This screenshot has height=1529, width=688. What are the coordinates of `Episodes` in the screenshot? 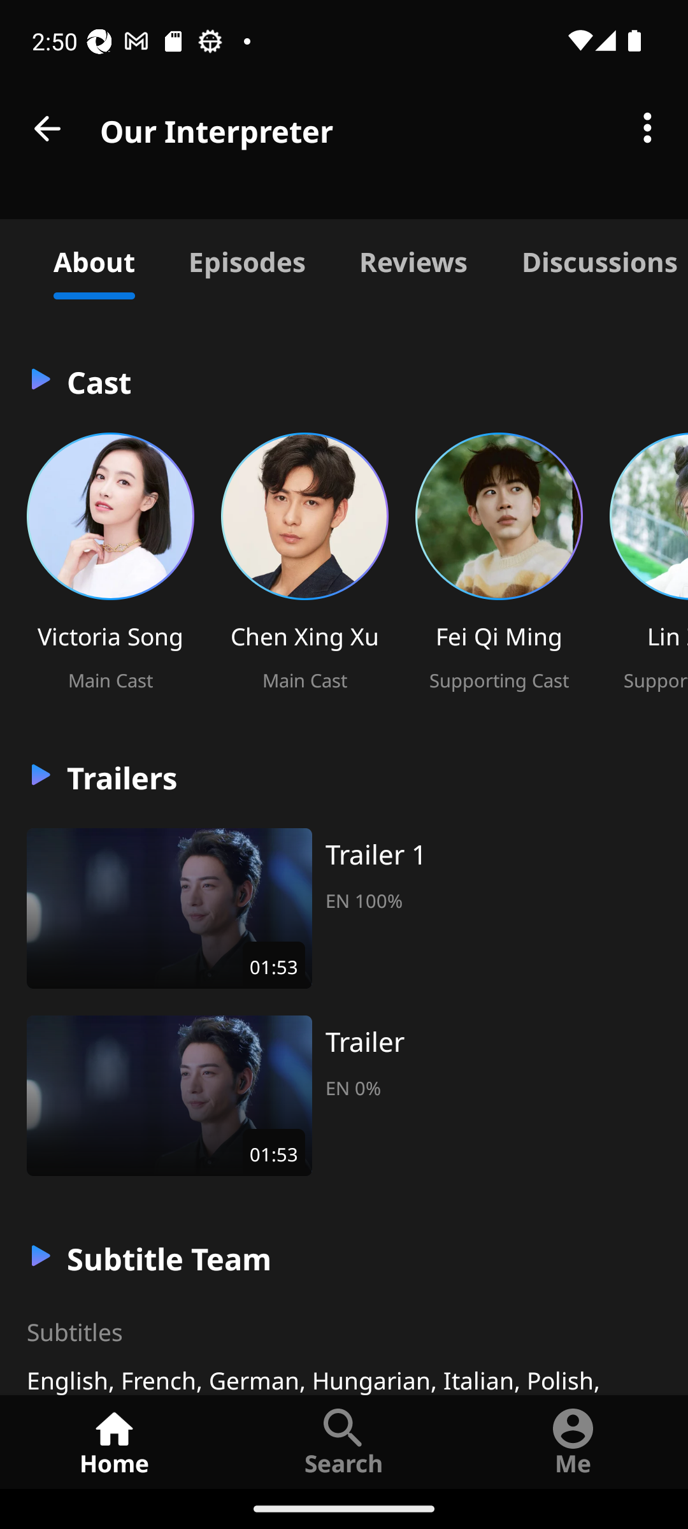 It's located at (247, 259).